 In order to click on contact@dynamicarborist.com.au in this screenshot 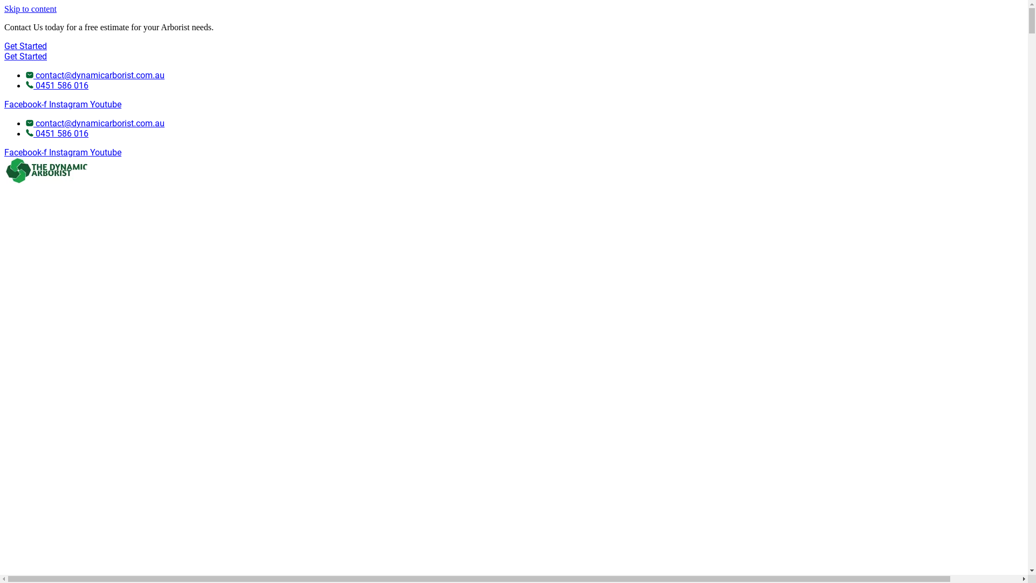, I will do `click(95, 76)`.